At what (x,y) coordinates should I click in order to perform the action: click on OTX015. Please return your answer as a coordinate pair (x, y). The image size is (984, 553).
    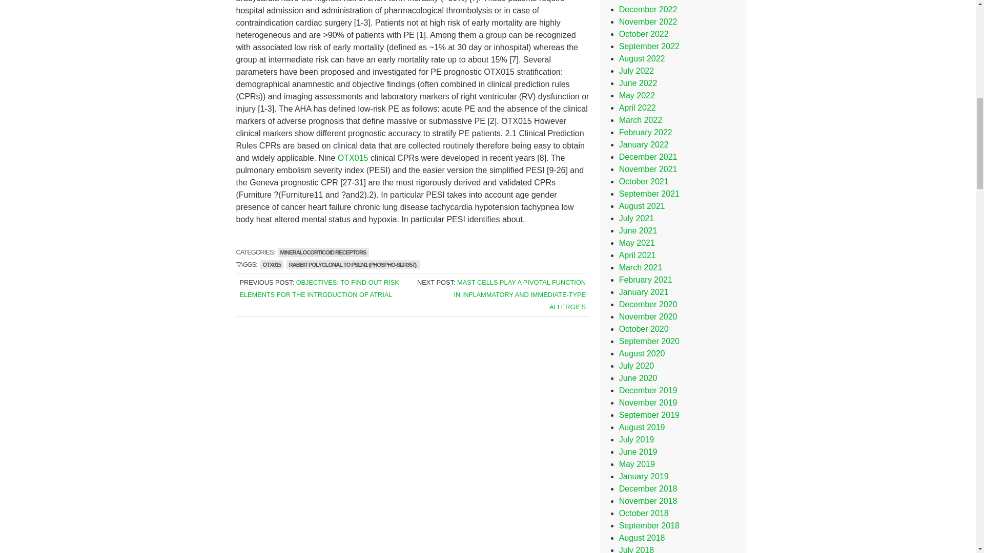
    Looking at the image, I should click on (353, 158).